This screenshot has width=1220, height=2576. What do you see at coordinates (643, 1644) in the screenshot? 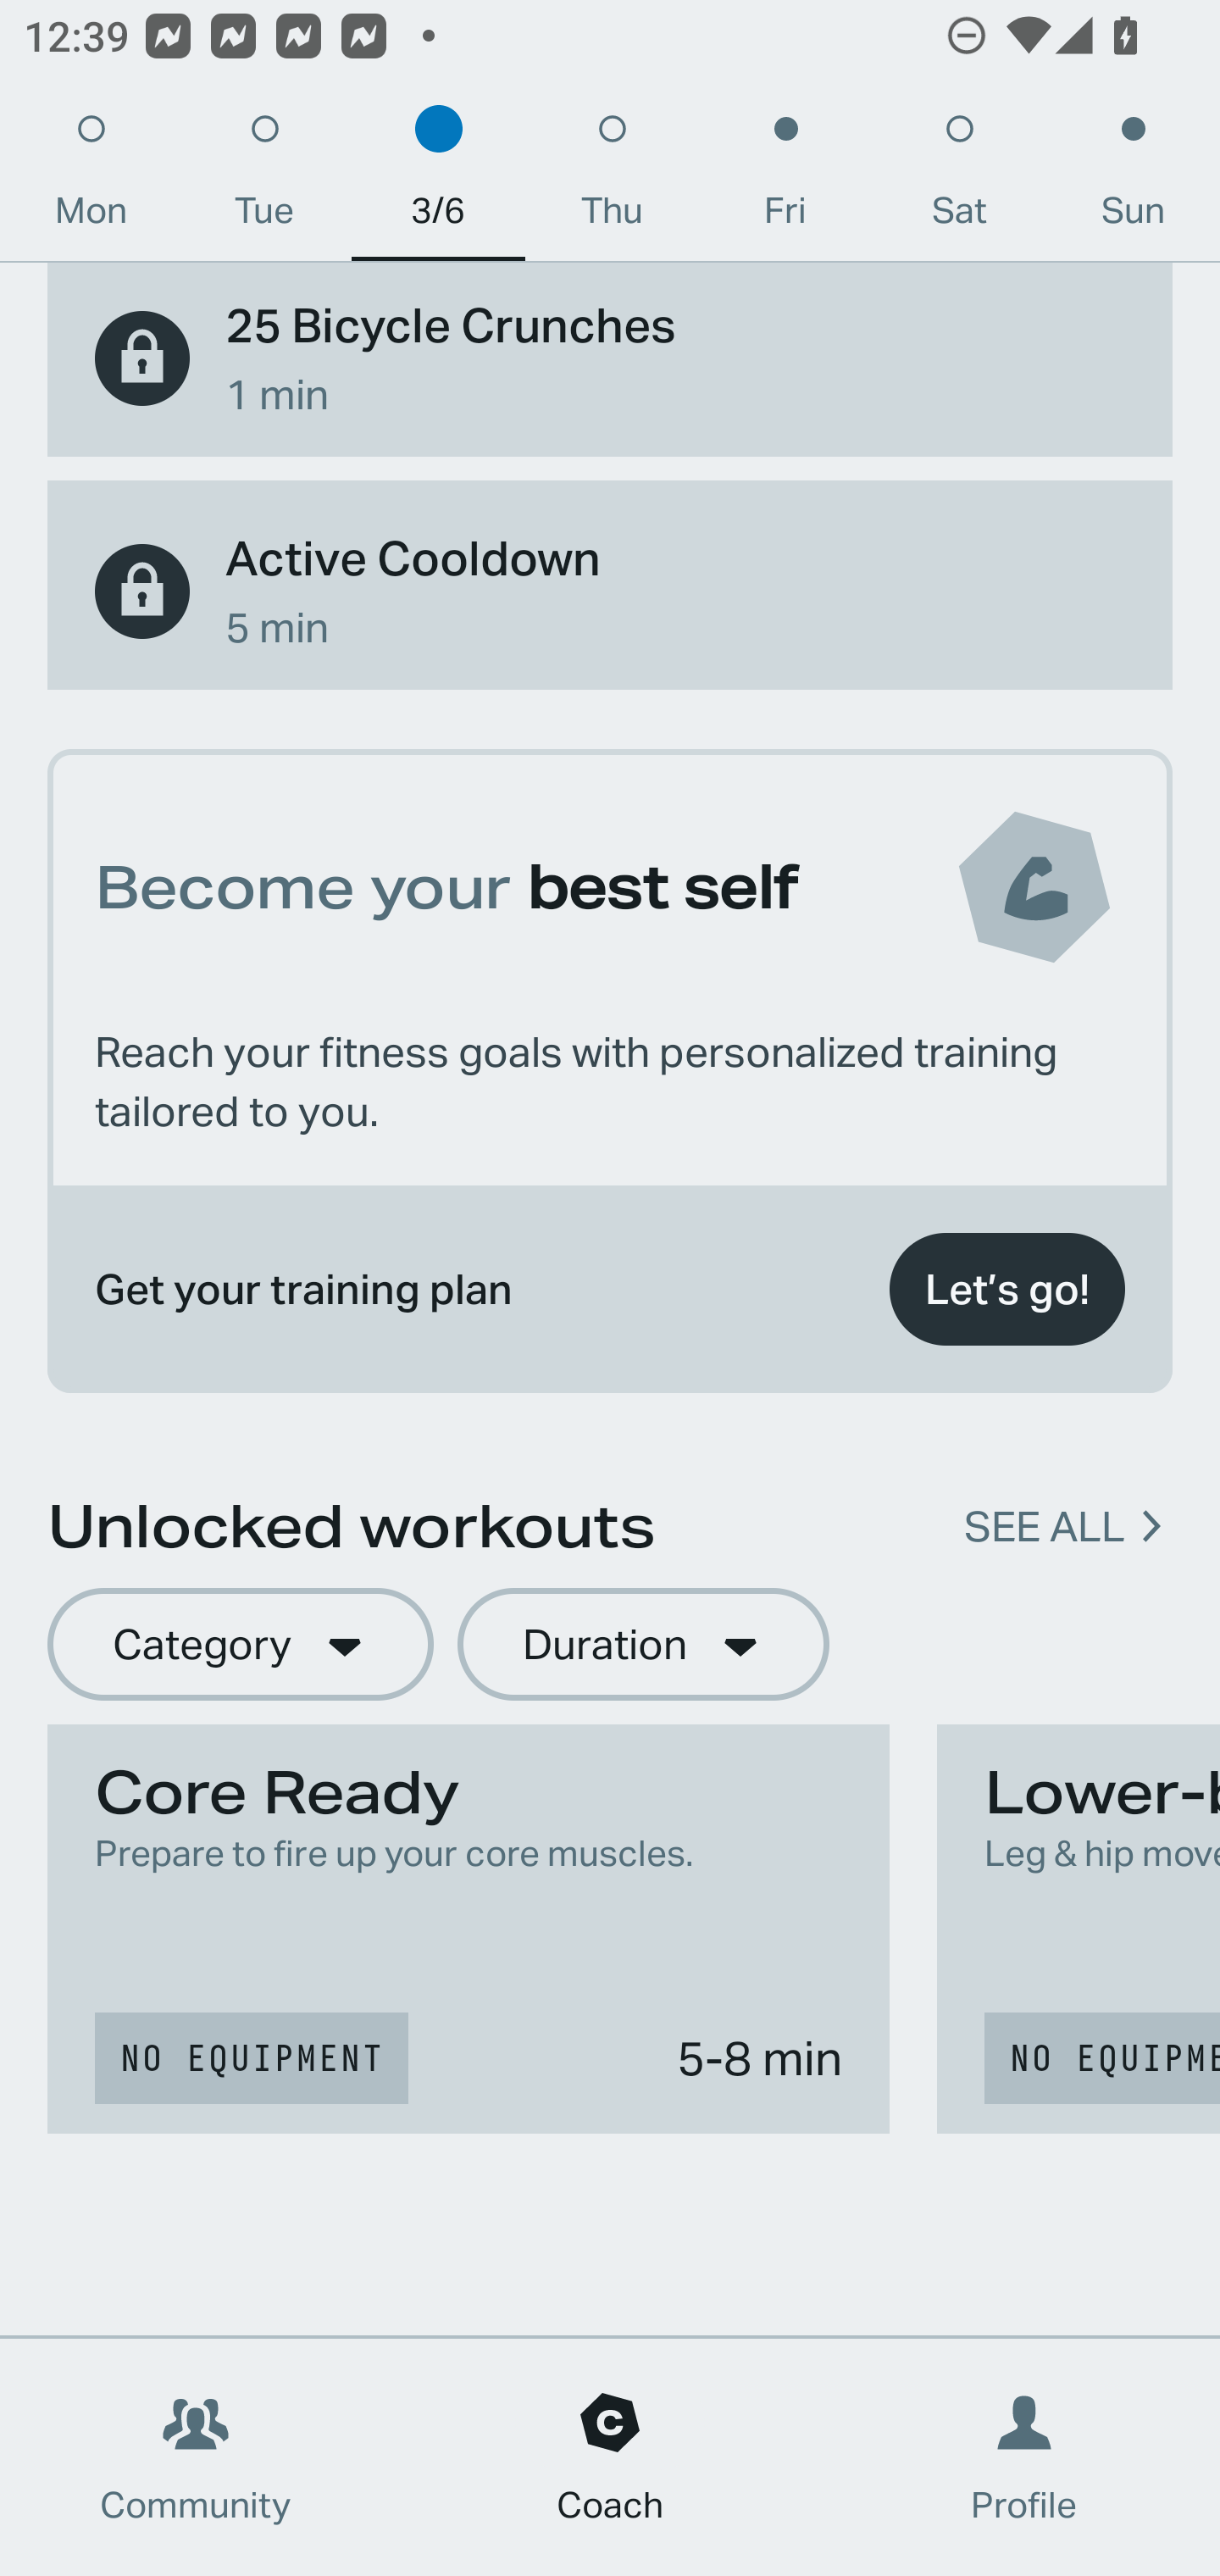
I see `Duration` at bounding box center [643, 1644].